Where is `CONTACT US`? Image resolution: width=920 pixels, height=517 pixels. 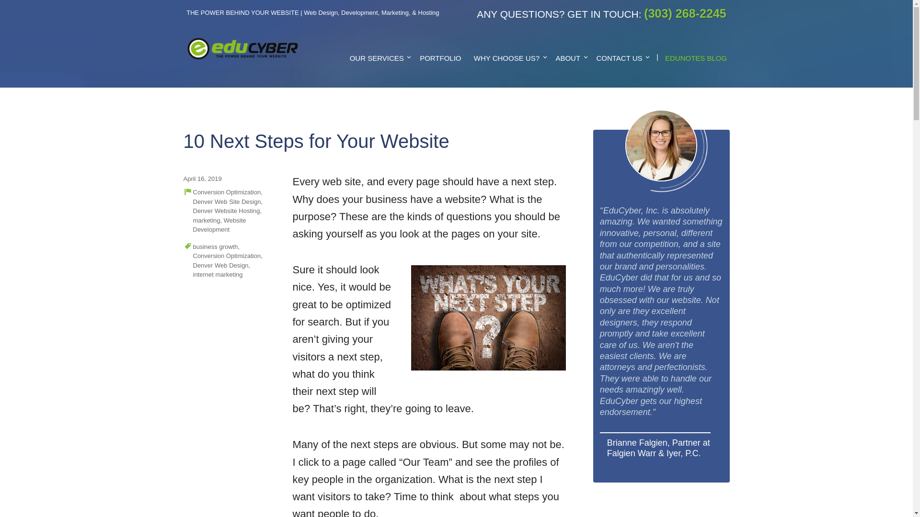 CONTACT US is located at coordinates (621, 58).